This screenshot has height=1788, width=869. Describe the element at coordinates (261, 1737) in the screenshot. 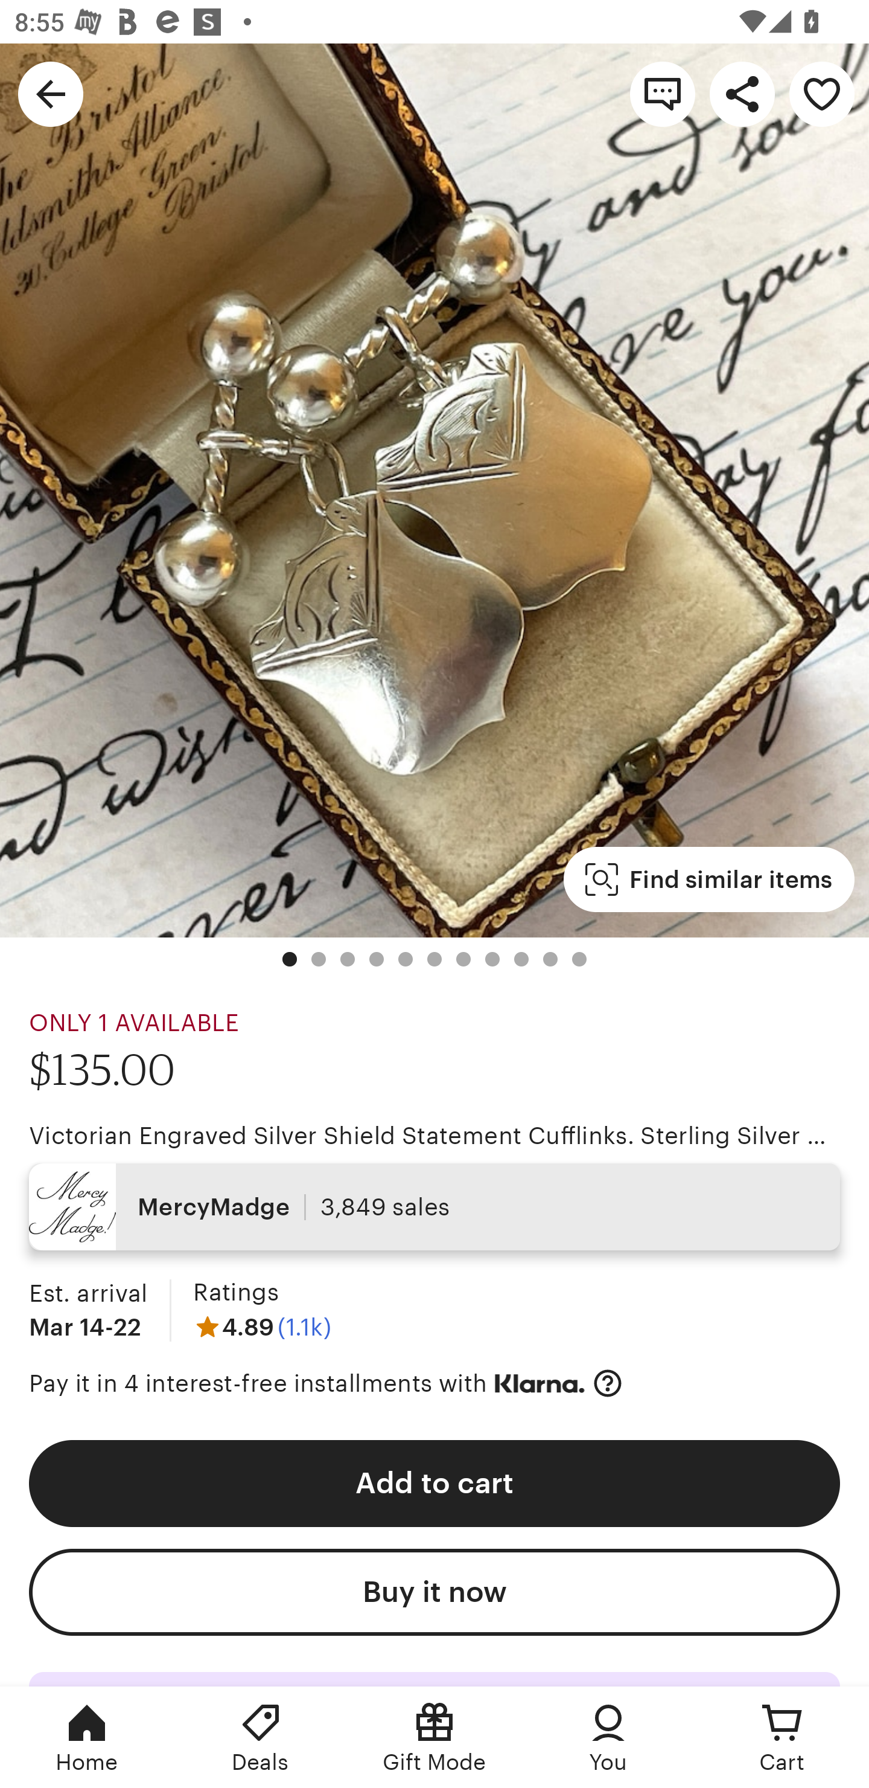

I see `Deals` at that location.